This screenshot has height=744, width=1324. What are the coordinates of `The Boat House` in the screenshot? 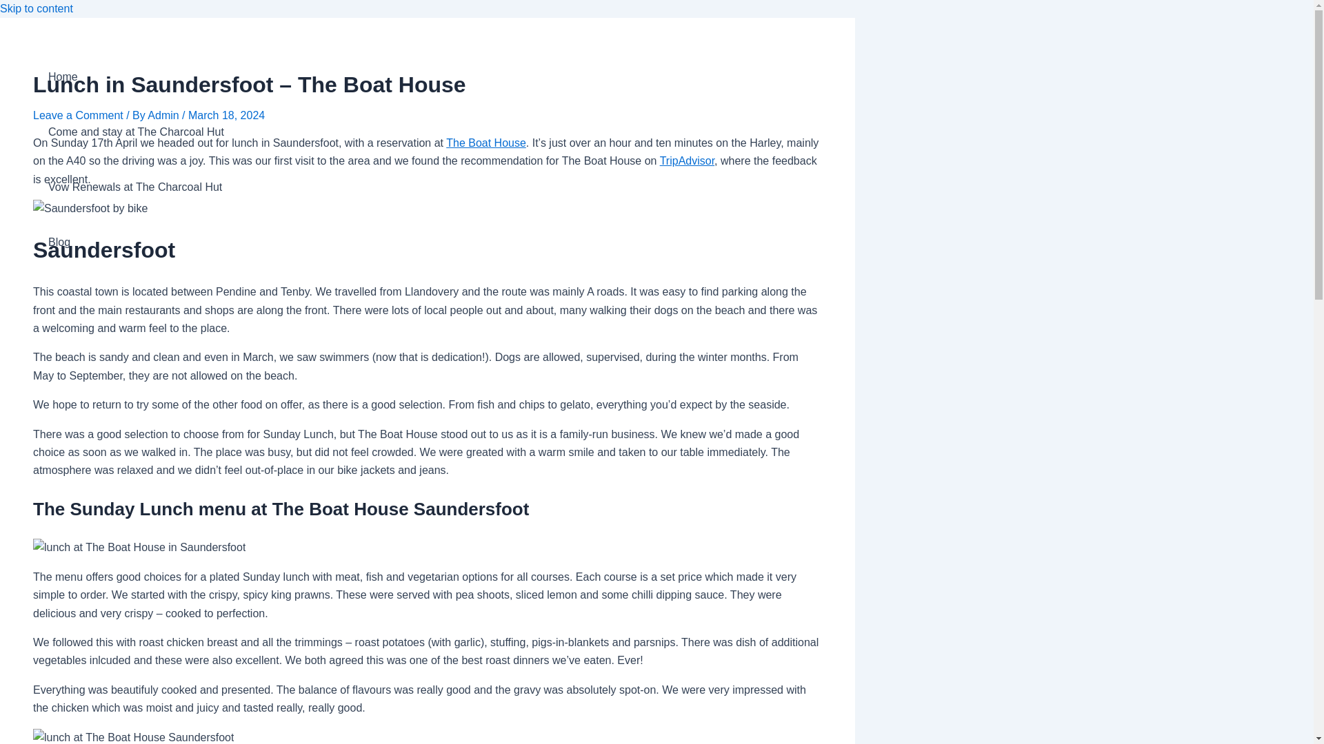 It's located at (485, 143).